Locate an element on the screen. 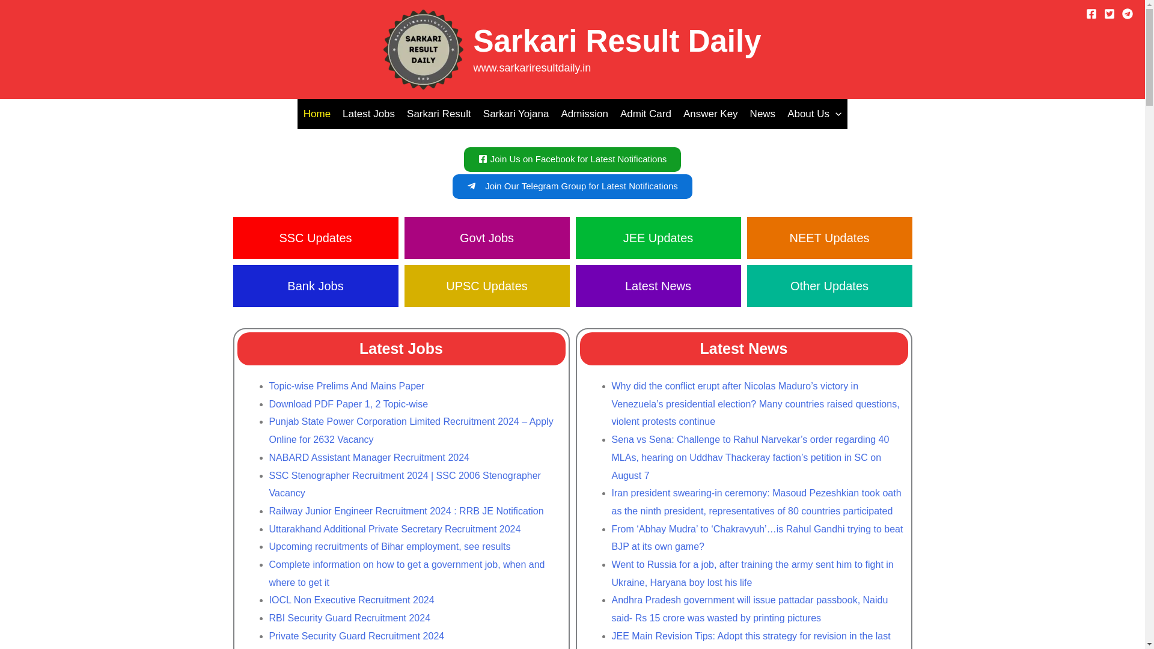  News is located at coordinates (763, 114).